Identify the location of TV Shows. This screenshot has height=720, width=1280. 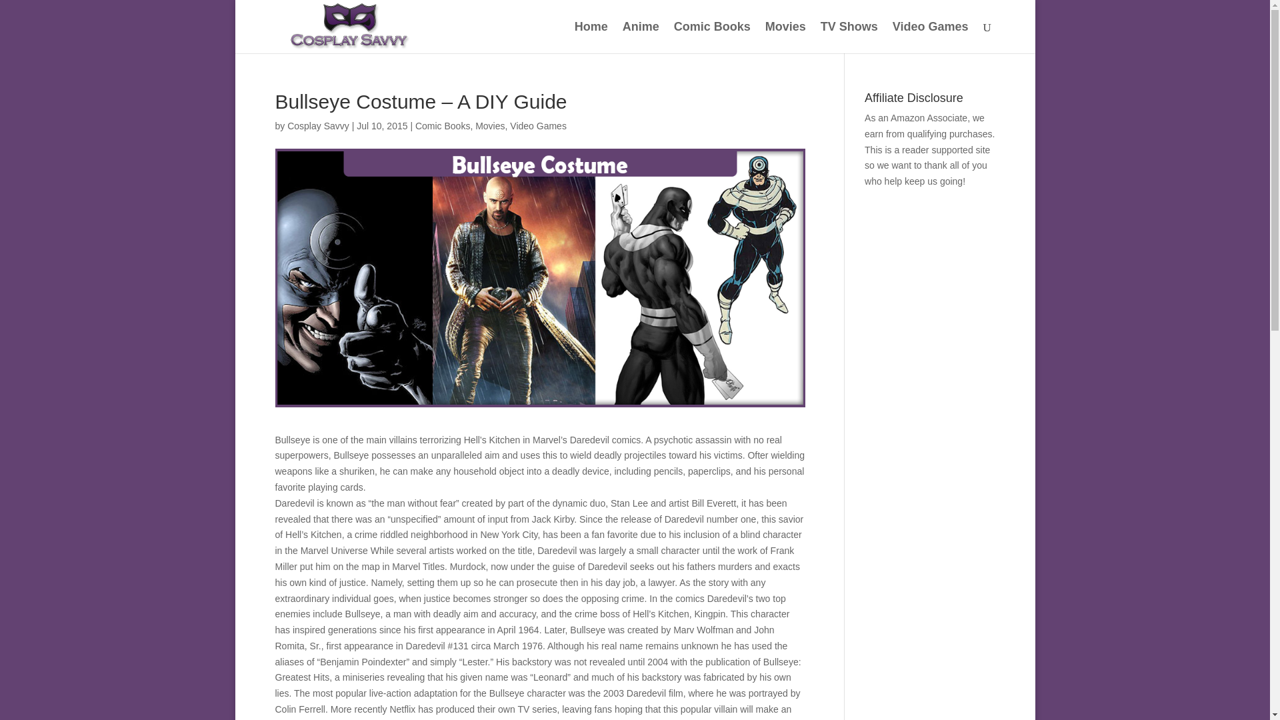
(849, 37).